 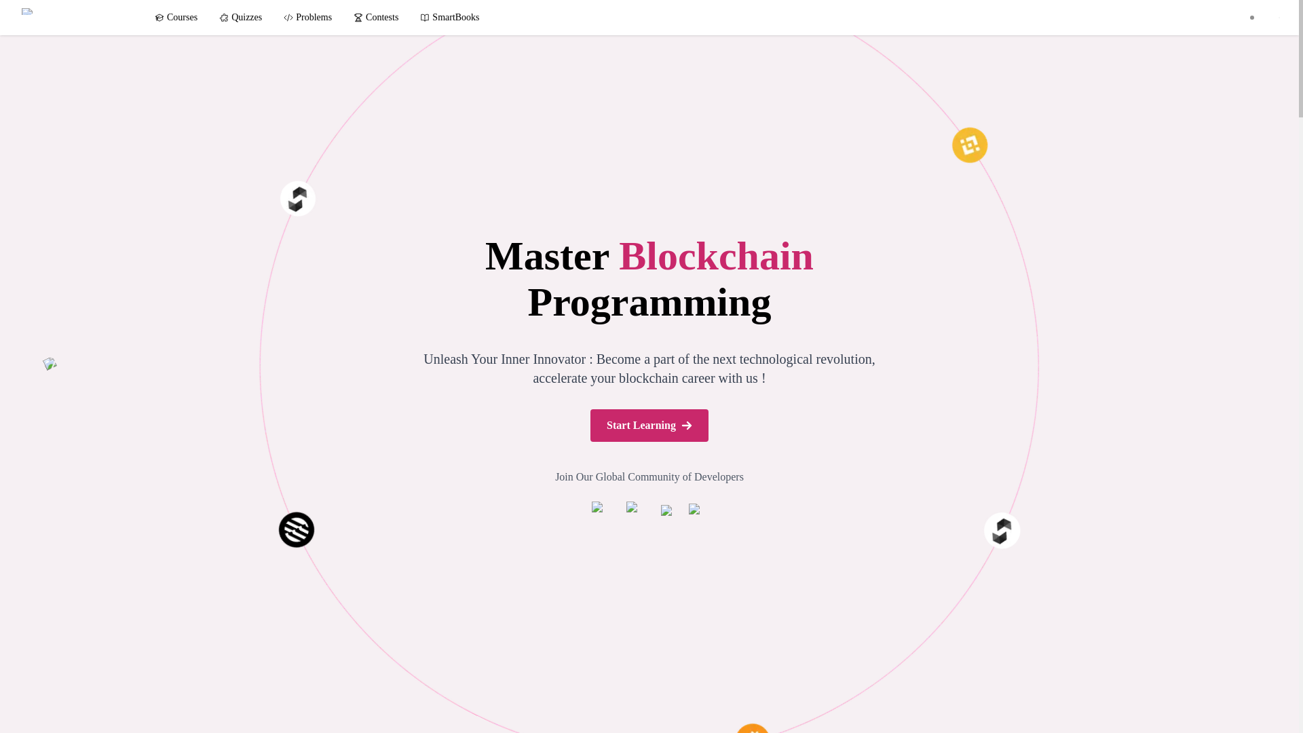 I want to click on Problems, so click(x=307, y=18).